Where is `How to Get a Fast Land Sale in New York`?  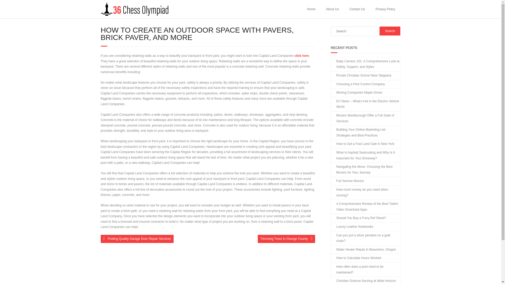 How to Get a Fast Land Sale in New York is located at coordinates (362, 144).